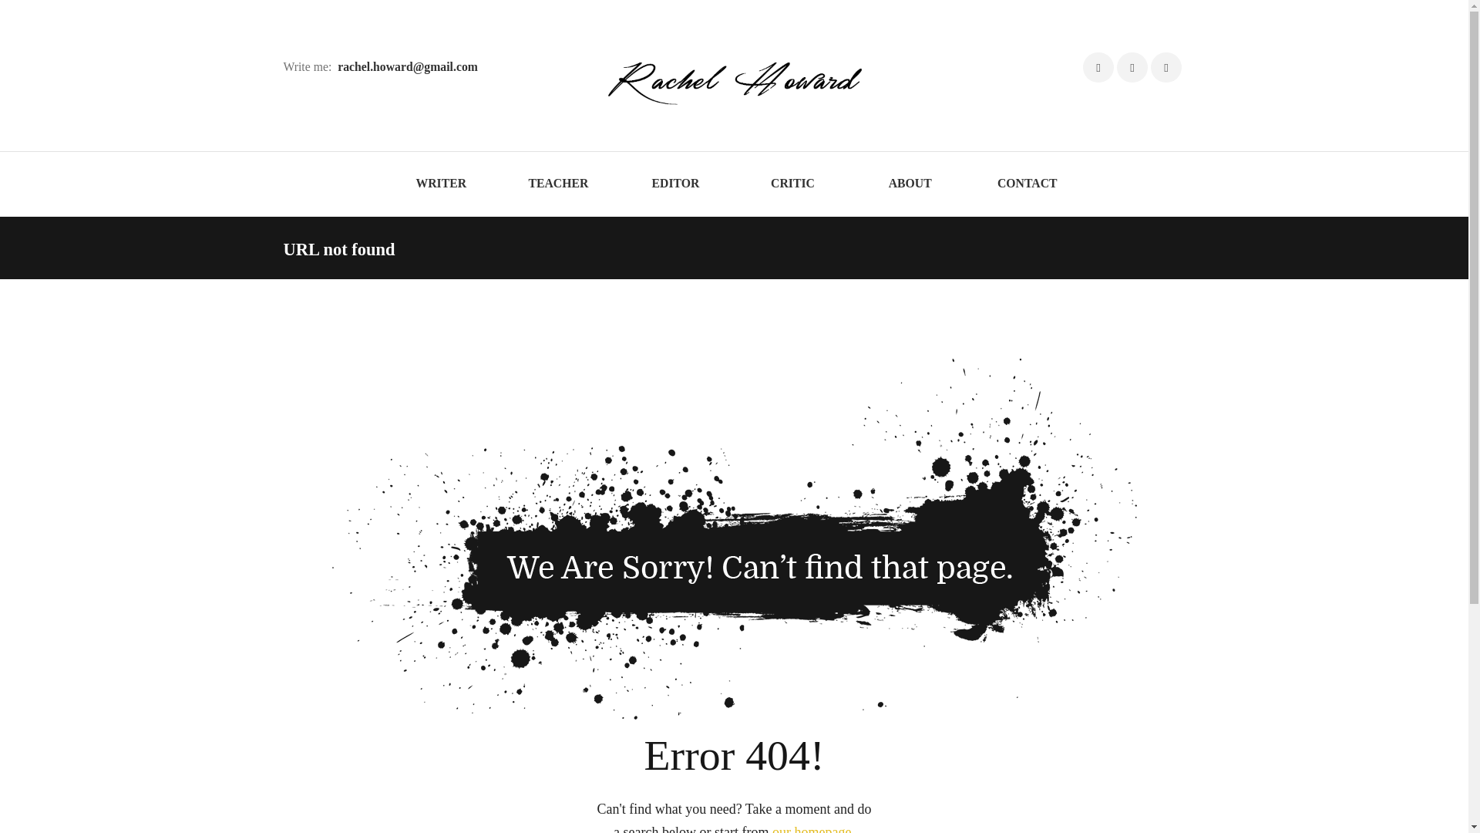 The width and height of the screenshot is (1480, 833). I want to click on TEACHER, so click(558, 184).